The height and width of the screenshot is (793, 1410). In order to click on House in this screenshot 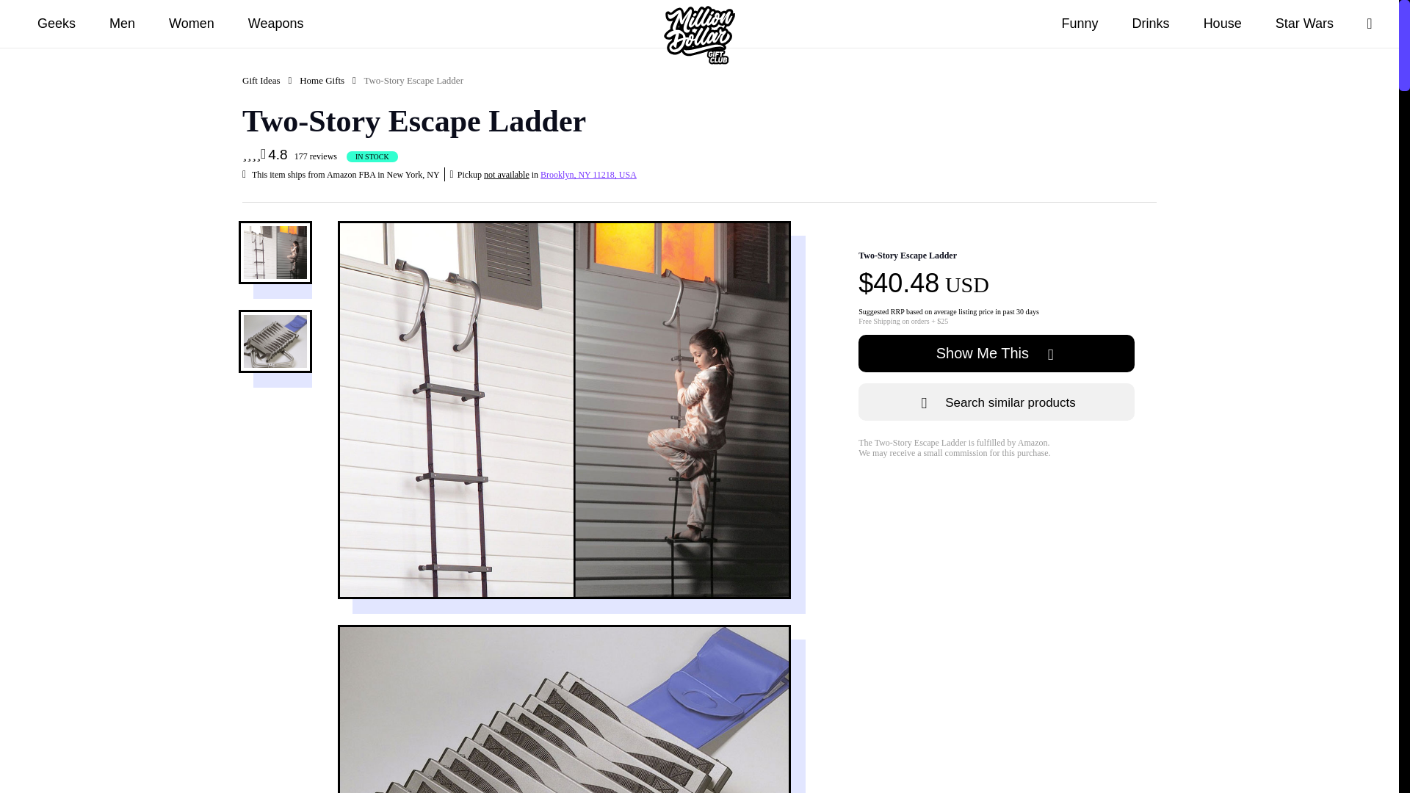, I will do `click(1223, 23)`.